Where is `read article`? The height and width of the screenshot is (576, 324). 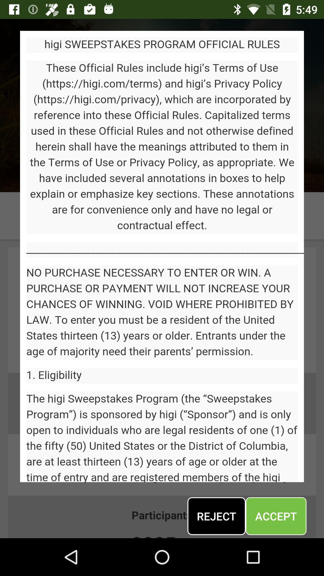 read article is located at coordinates (162, 256).